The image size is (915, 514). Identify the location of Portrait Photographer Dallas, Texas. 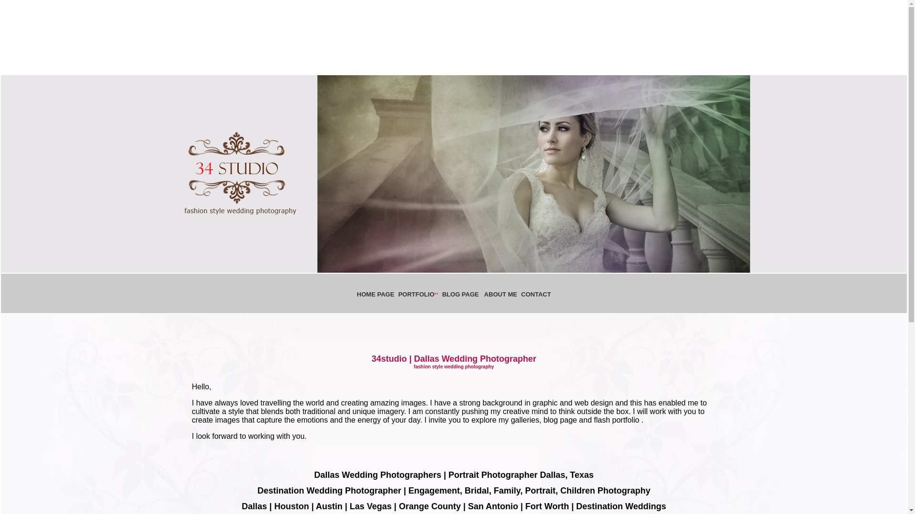
(521, 475).